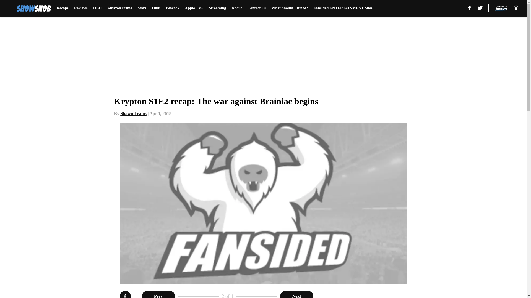 Image resolution: width=531 pixels, height=298 pixels. What do you see at coordinates (158, 294) in the screenshot?
I see `Prev` at bounding box center [158, 294].